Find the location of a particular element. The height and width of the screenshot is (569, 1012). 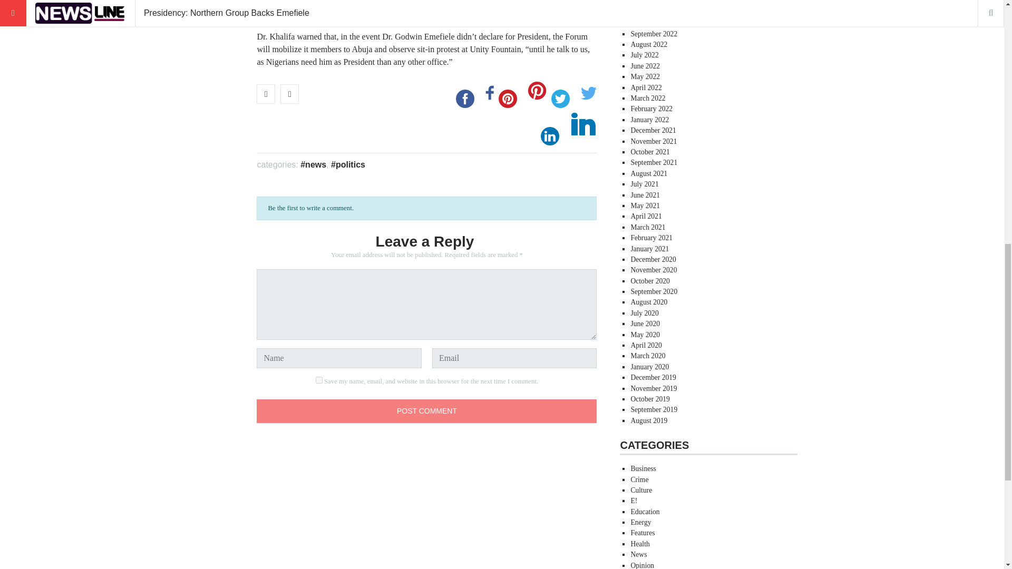

September 2021 is located at coordinates (654, 162).